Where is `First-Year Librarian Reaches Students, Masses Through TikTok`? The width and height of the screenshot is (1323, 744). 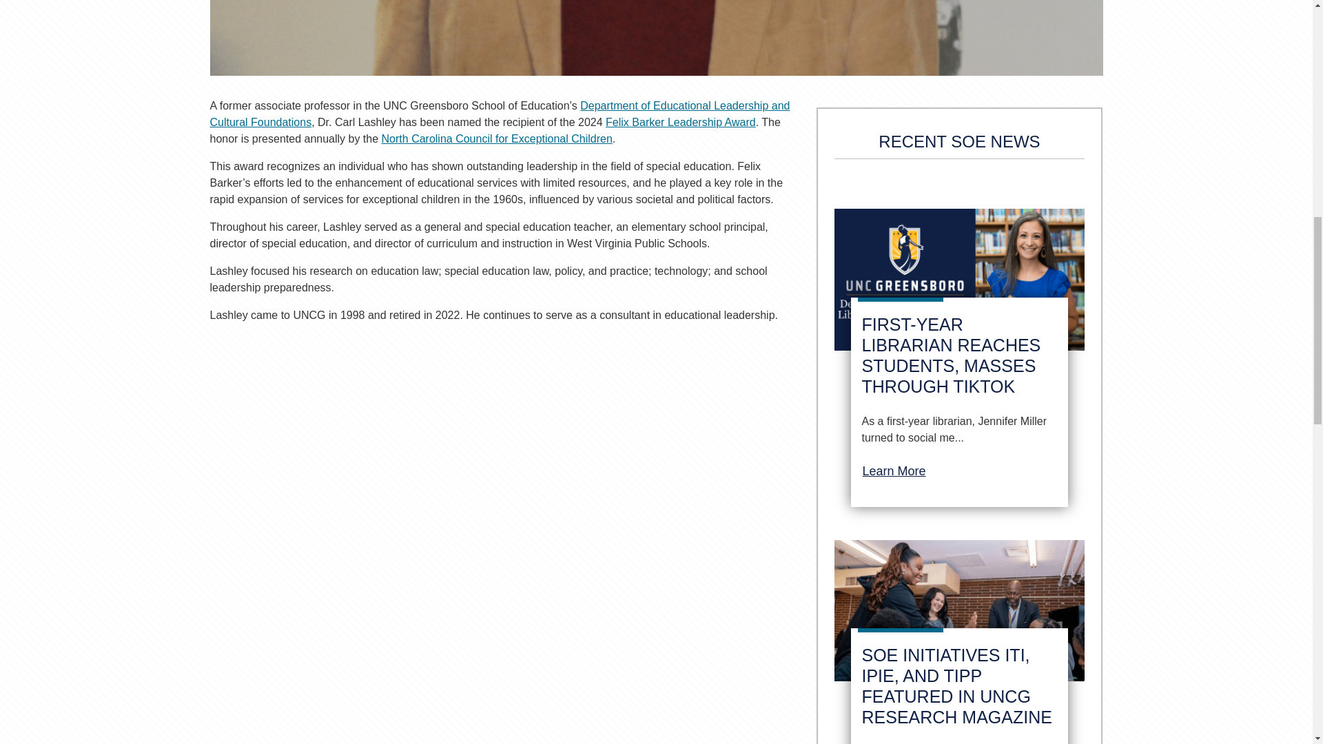 First-Year Librarian Reaches Students, Masses Through TikTok is located at coordinates (950, 355).